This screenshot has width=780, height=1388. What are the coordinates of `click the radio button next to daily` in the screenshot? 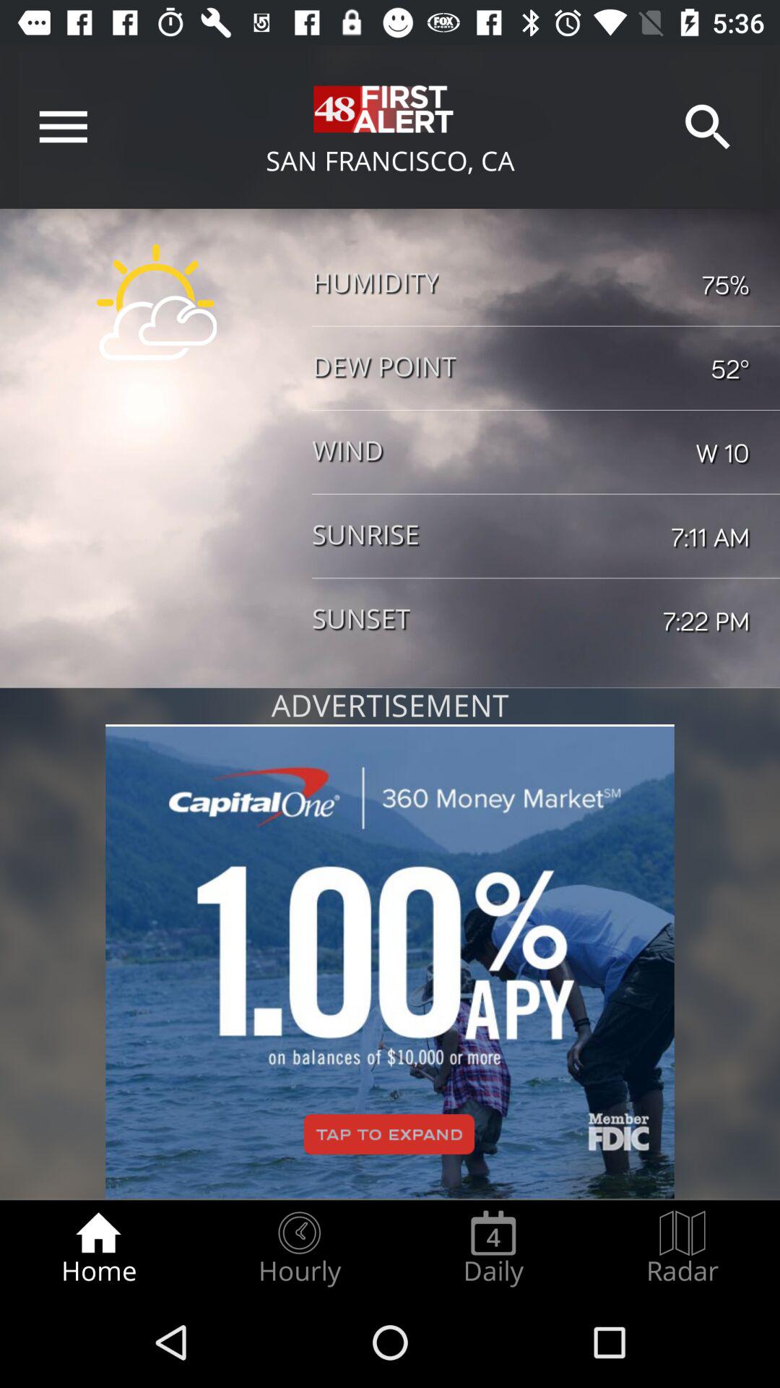 It's located at (299, 1248).